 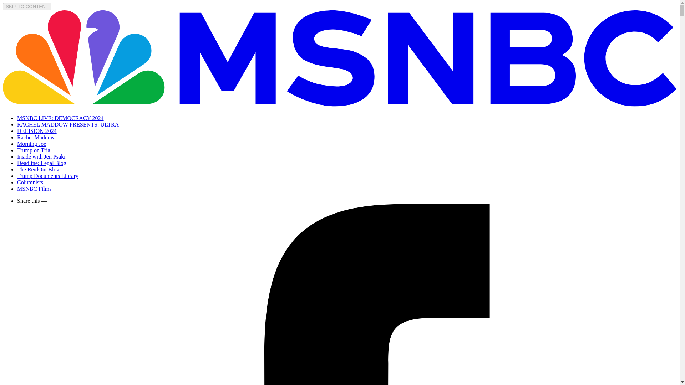 What do you see at coordinates (31, 144) in the screenshot?
I see `Morning Joe` at bounding box center [31, 144].